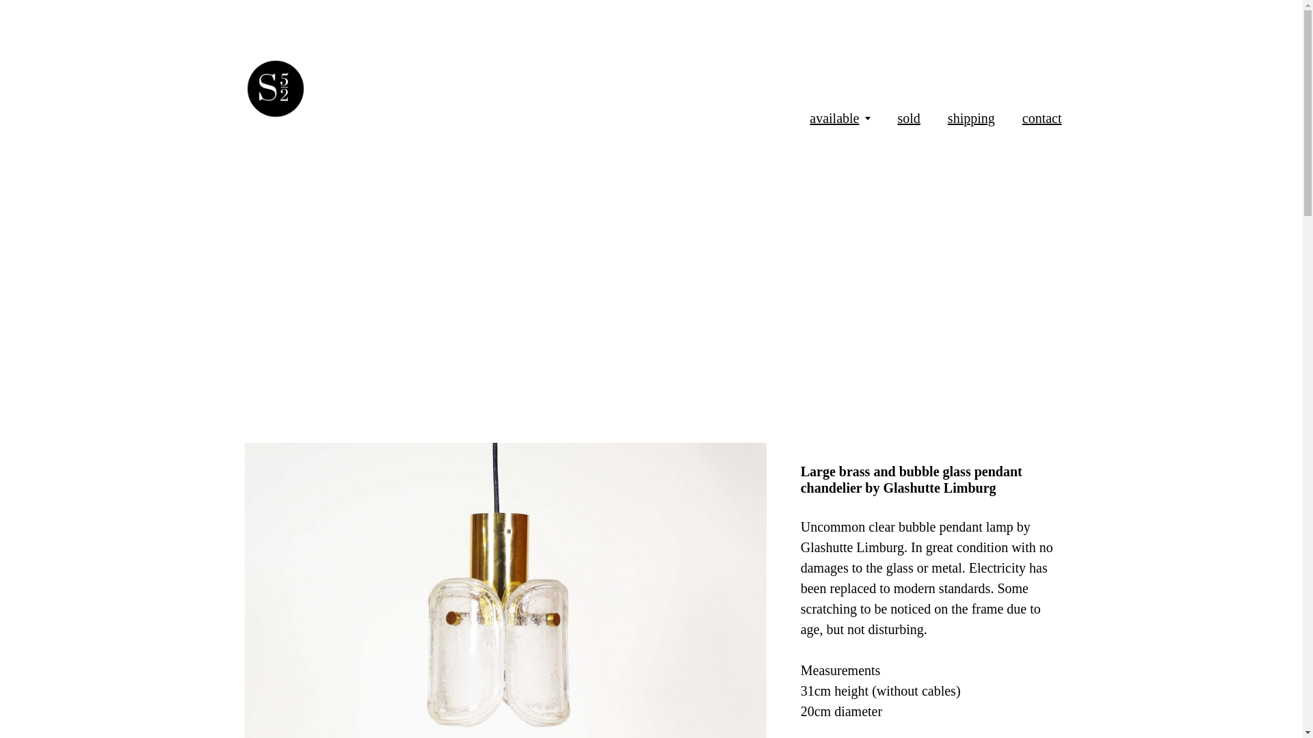 This screenshot has height=738, width=1313. Describe the element at coordinates (1042, 118) in the screenshot. I see `contact` at that location.